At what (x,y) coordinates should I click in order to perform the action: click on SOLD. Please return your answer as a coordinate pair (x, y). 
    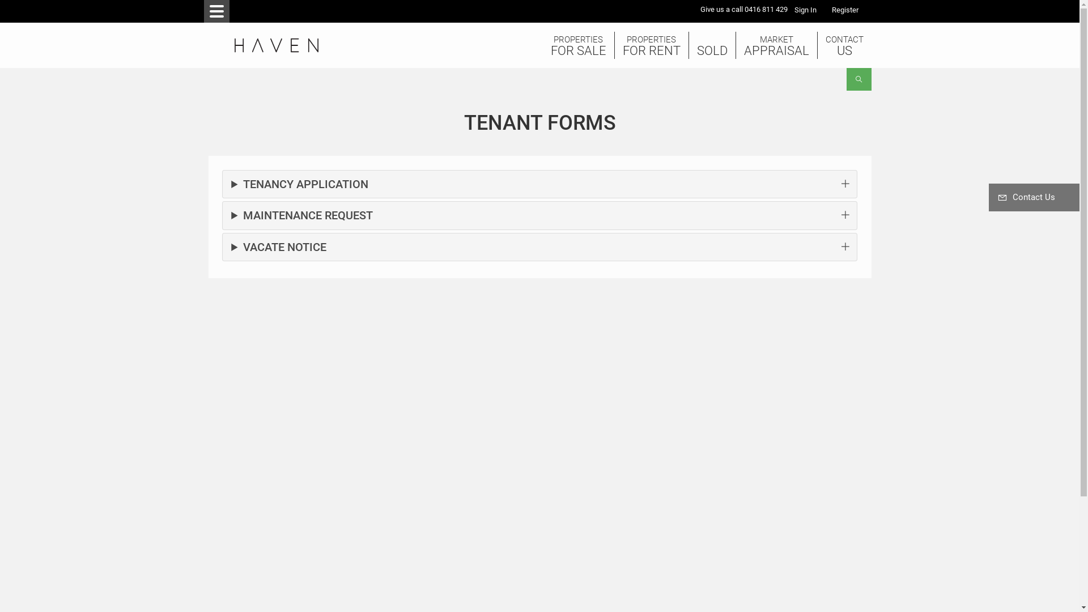
    Looking at the image, I should click on (712, 45).